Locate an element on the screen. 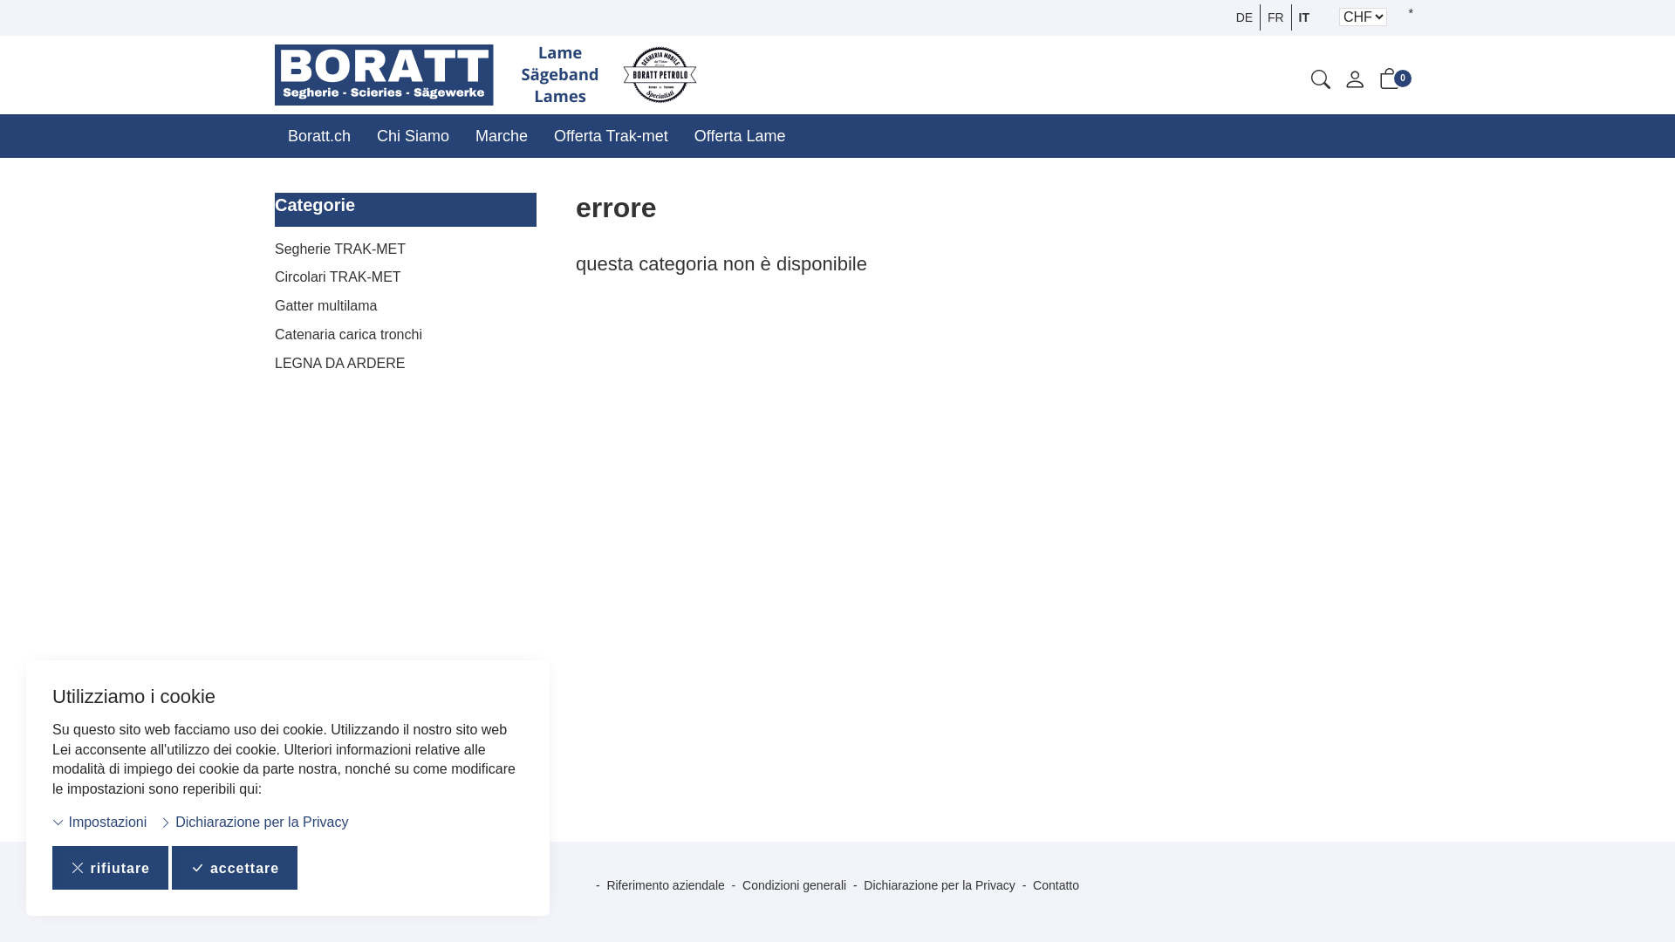  Boratt.ch is located at coordinates (319, 136).